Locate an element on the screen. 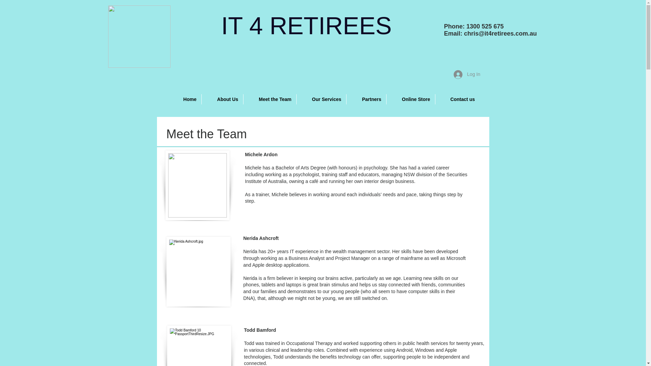 The height and width of the screenshot is (366, 651). Home is located at coordinates (184, 99).